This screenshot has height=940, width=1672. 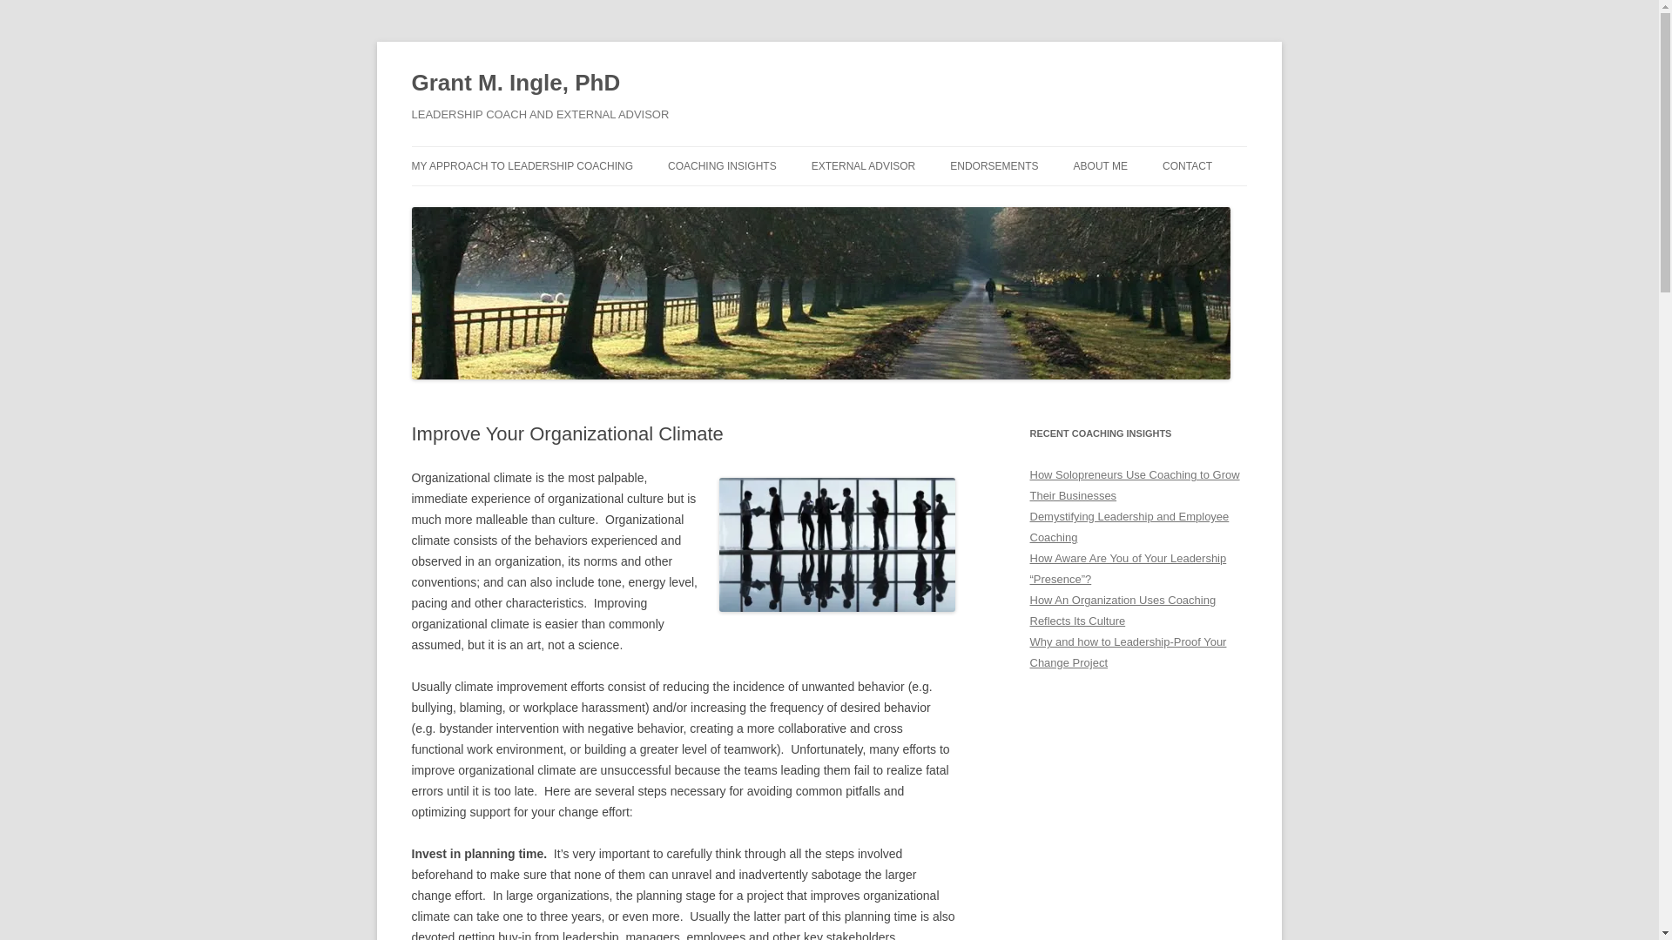 What do you see at coordinates (1134, 484) in the screenshot?
I see `How Solopreneurs Use Coaching to Grow Their Businesses` at bounding box center [1134, 484].